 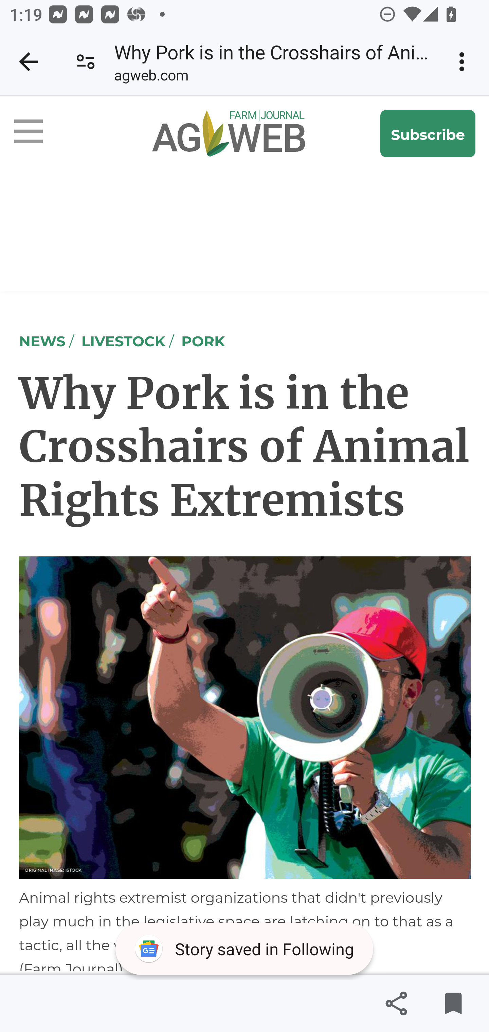 What do you see at coordinates (29, 62) in the screenshot?
I see `Close tab` at bounding box center [29, 62].